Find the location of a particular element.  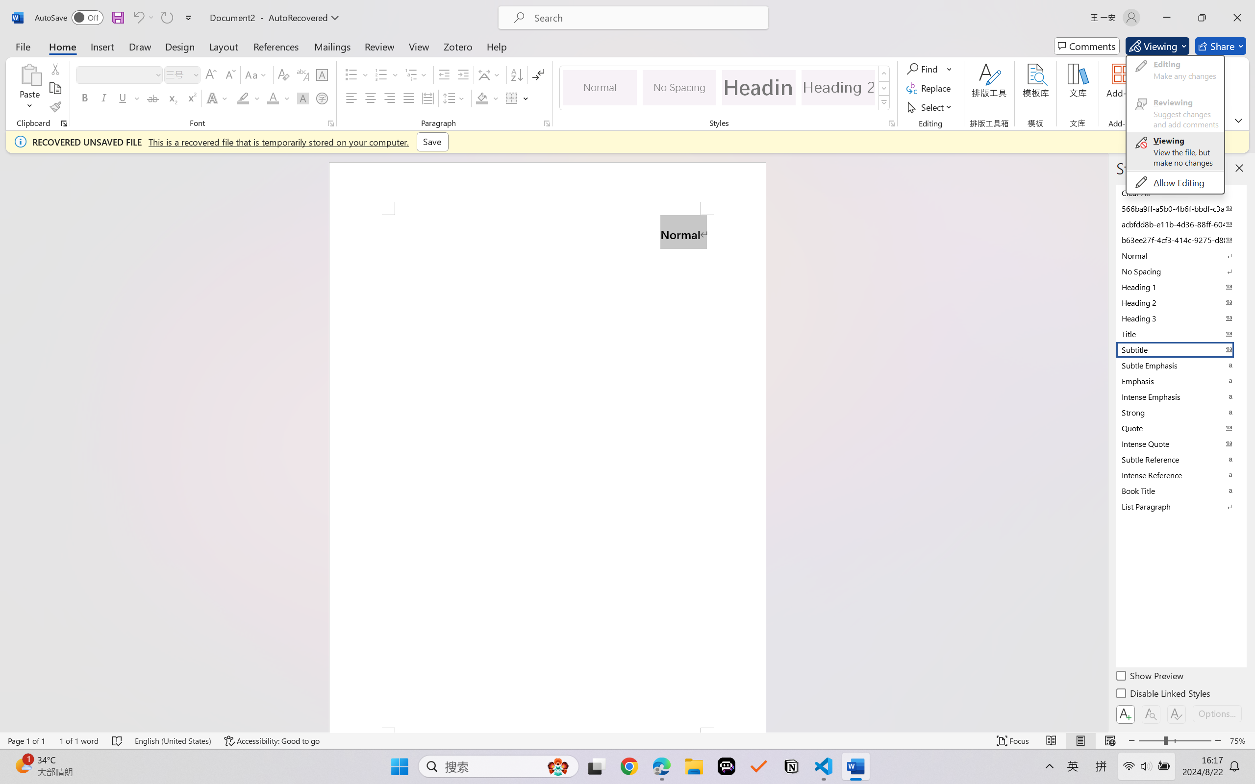

Row up is located at coordinates (884, 73).